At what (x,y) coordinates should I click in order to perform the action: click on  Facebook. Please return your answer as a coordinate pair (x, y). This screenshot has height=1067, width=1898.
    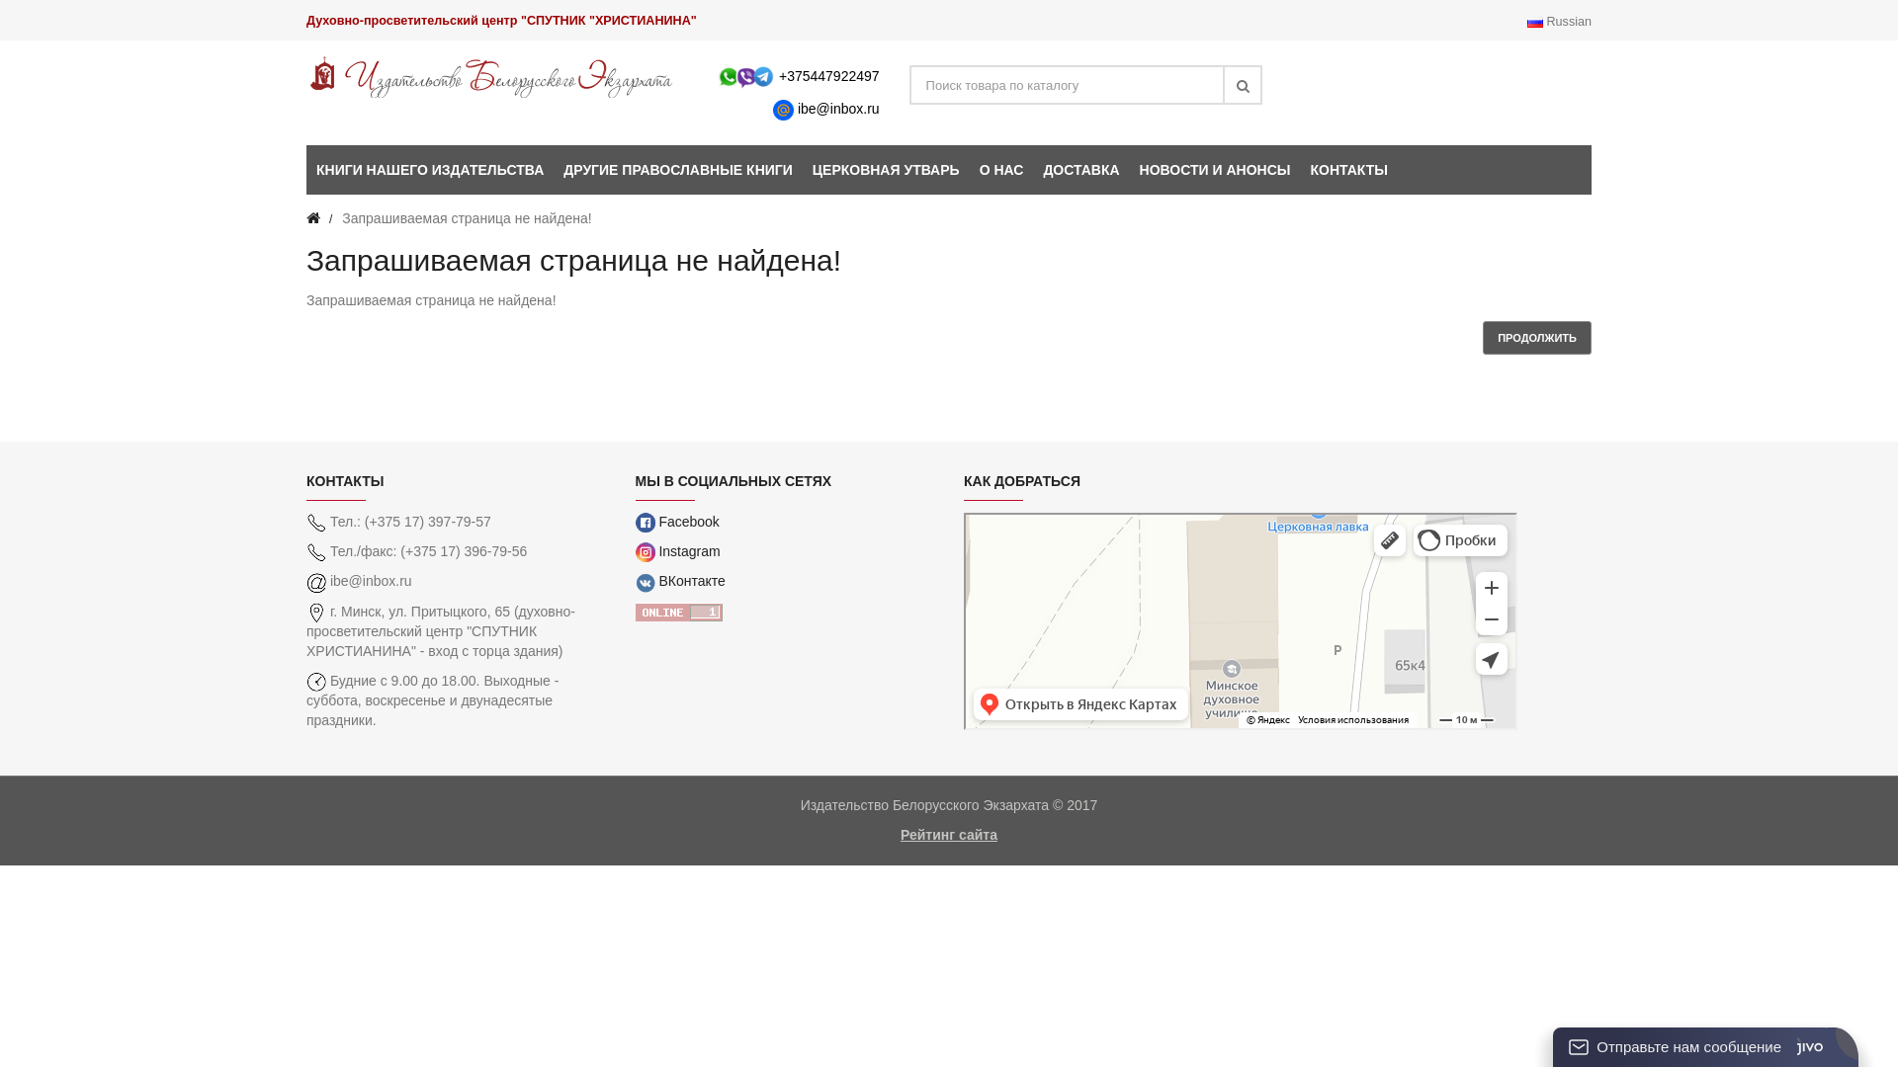
    Looking at the image, I should click on (676, 522).